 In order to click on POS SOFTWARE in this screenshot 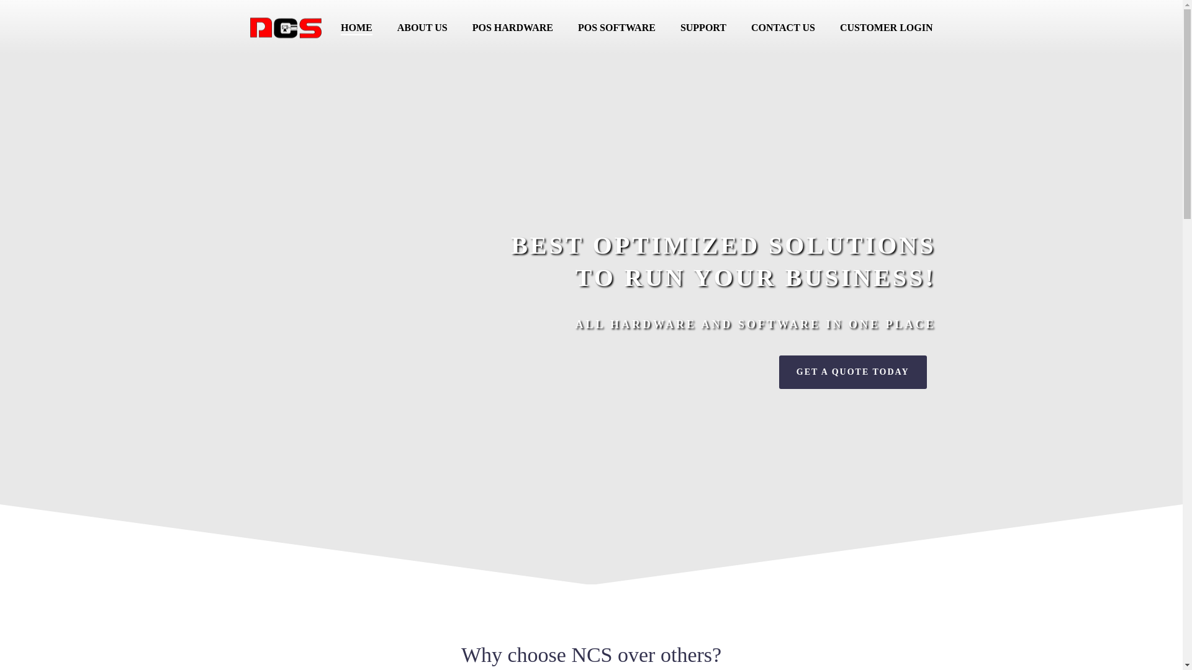, I will do `click(616, 29)`.